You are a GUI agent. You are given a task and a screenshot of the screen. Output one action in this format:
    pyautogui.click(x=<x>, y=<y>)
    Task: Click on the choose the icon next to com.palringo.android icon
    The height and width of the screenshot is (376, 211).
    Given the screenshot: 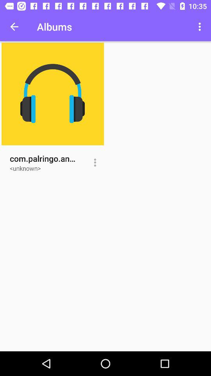 What is the action you would take?
    pyautogui.click(x=95, y=163)
    